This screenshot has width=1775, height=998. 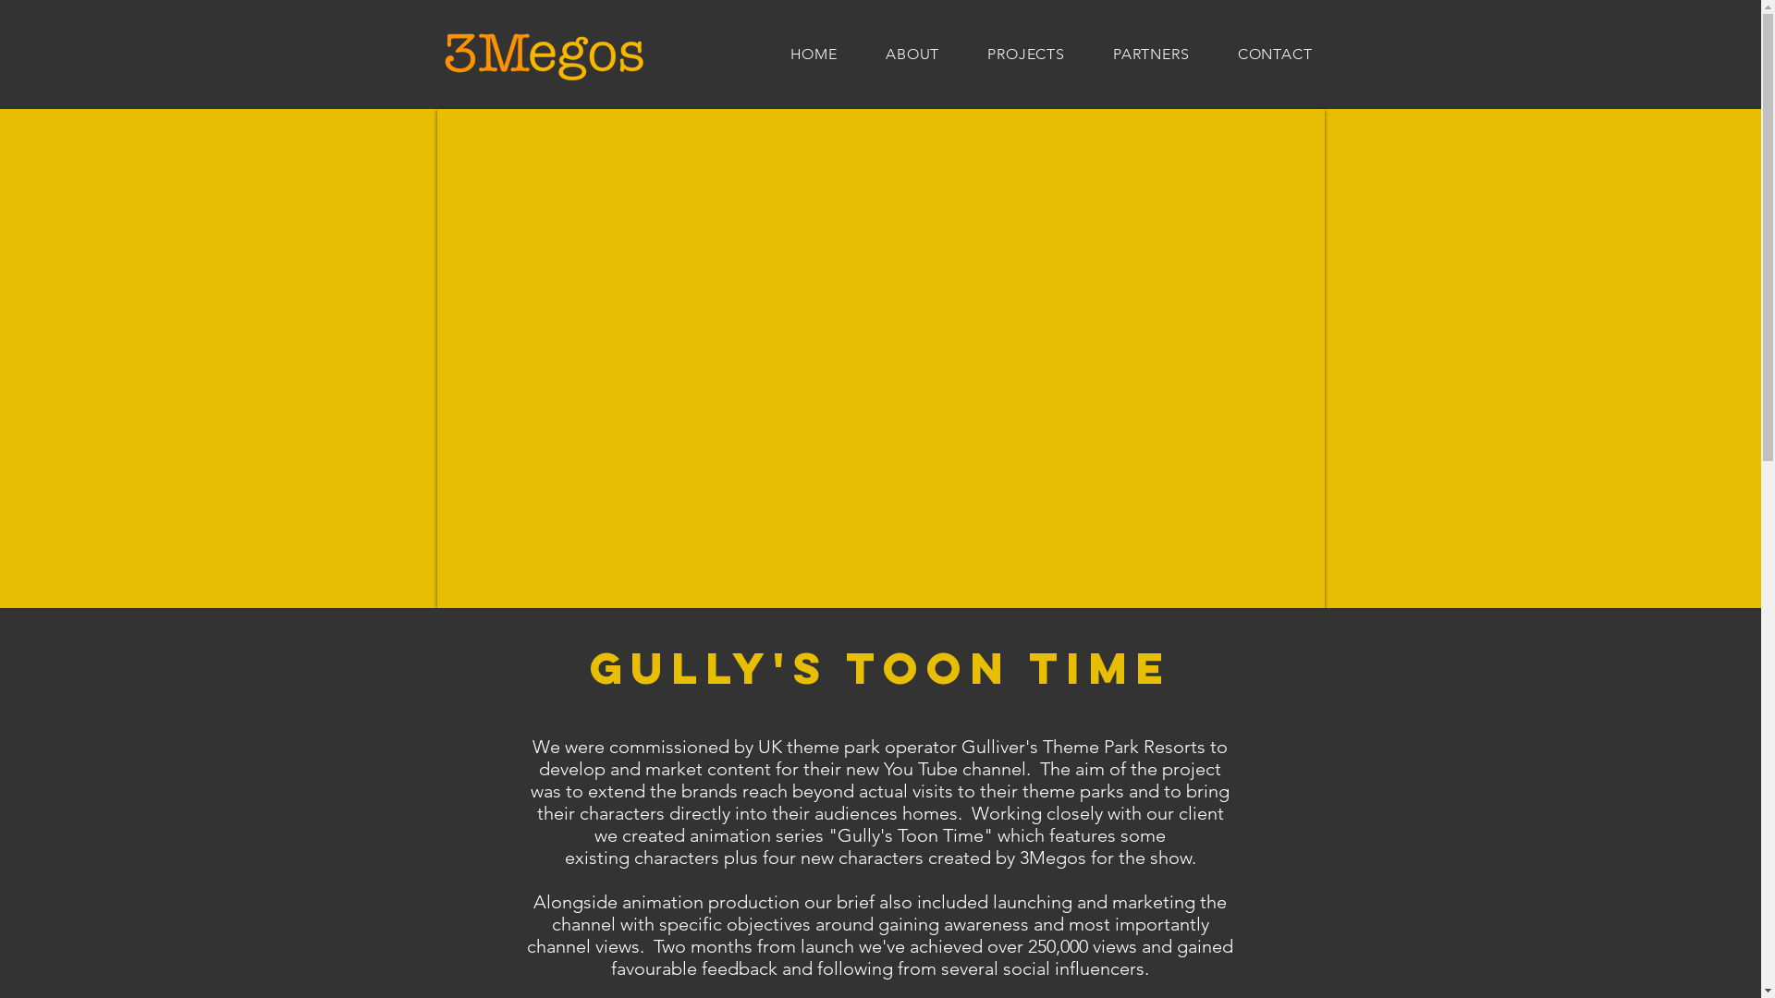 What do you see at coordinates (1026, 54) in the screenshot?
I see `PROJECTS` at bounding box center [1026, 54].